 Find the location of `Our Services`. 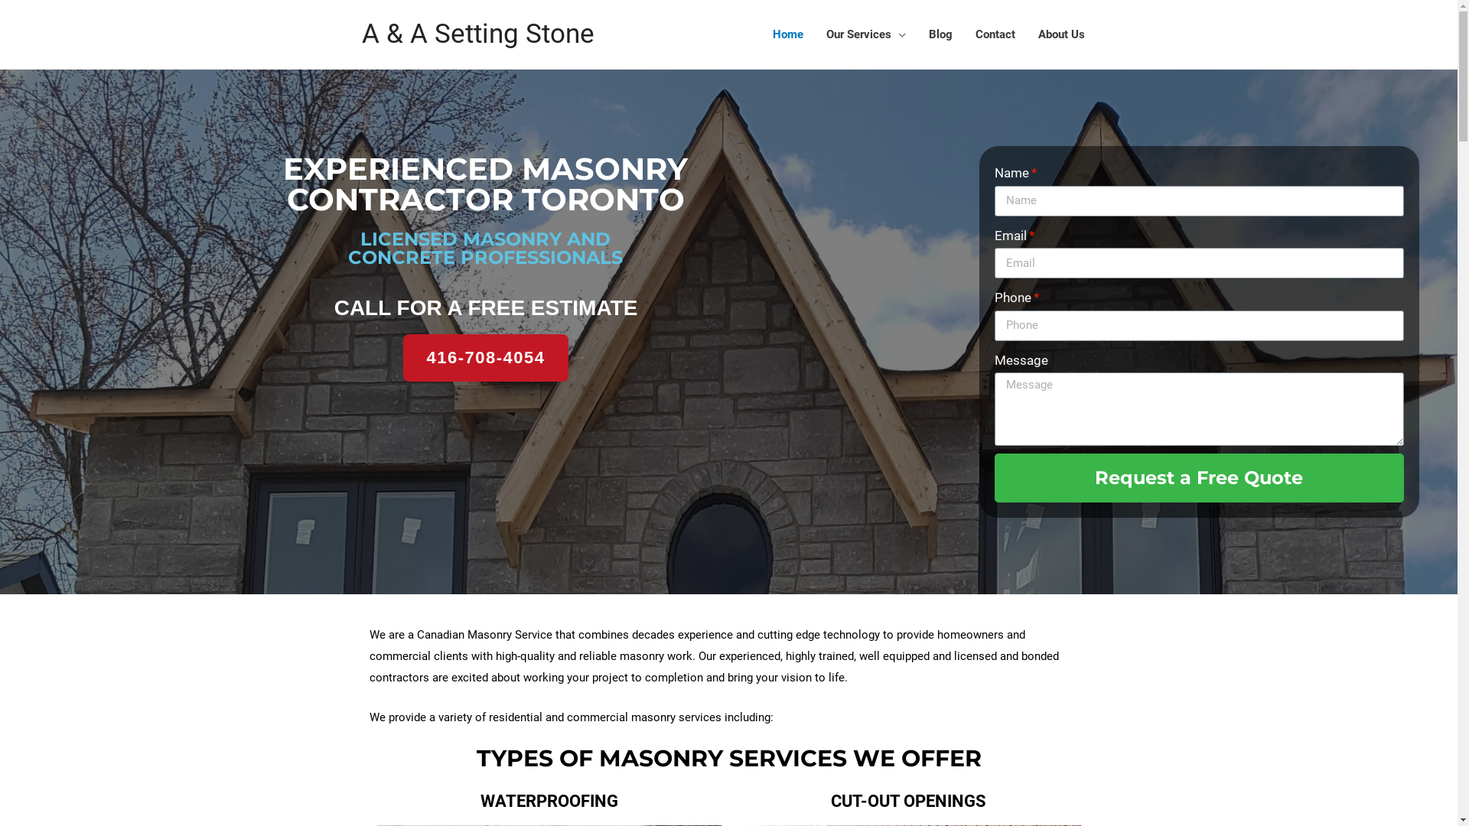

Our Services is located at coordinates (865, 34).